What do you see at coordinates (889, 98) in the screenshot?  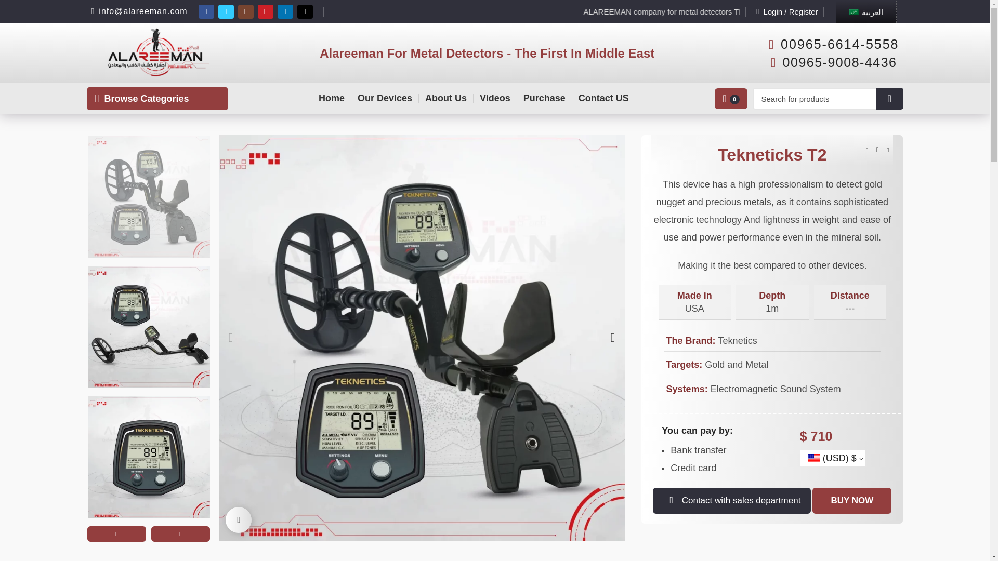 I see `SEARCH` at bounding box center [889, 98].